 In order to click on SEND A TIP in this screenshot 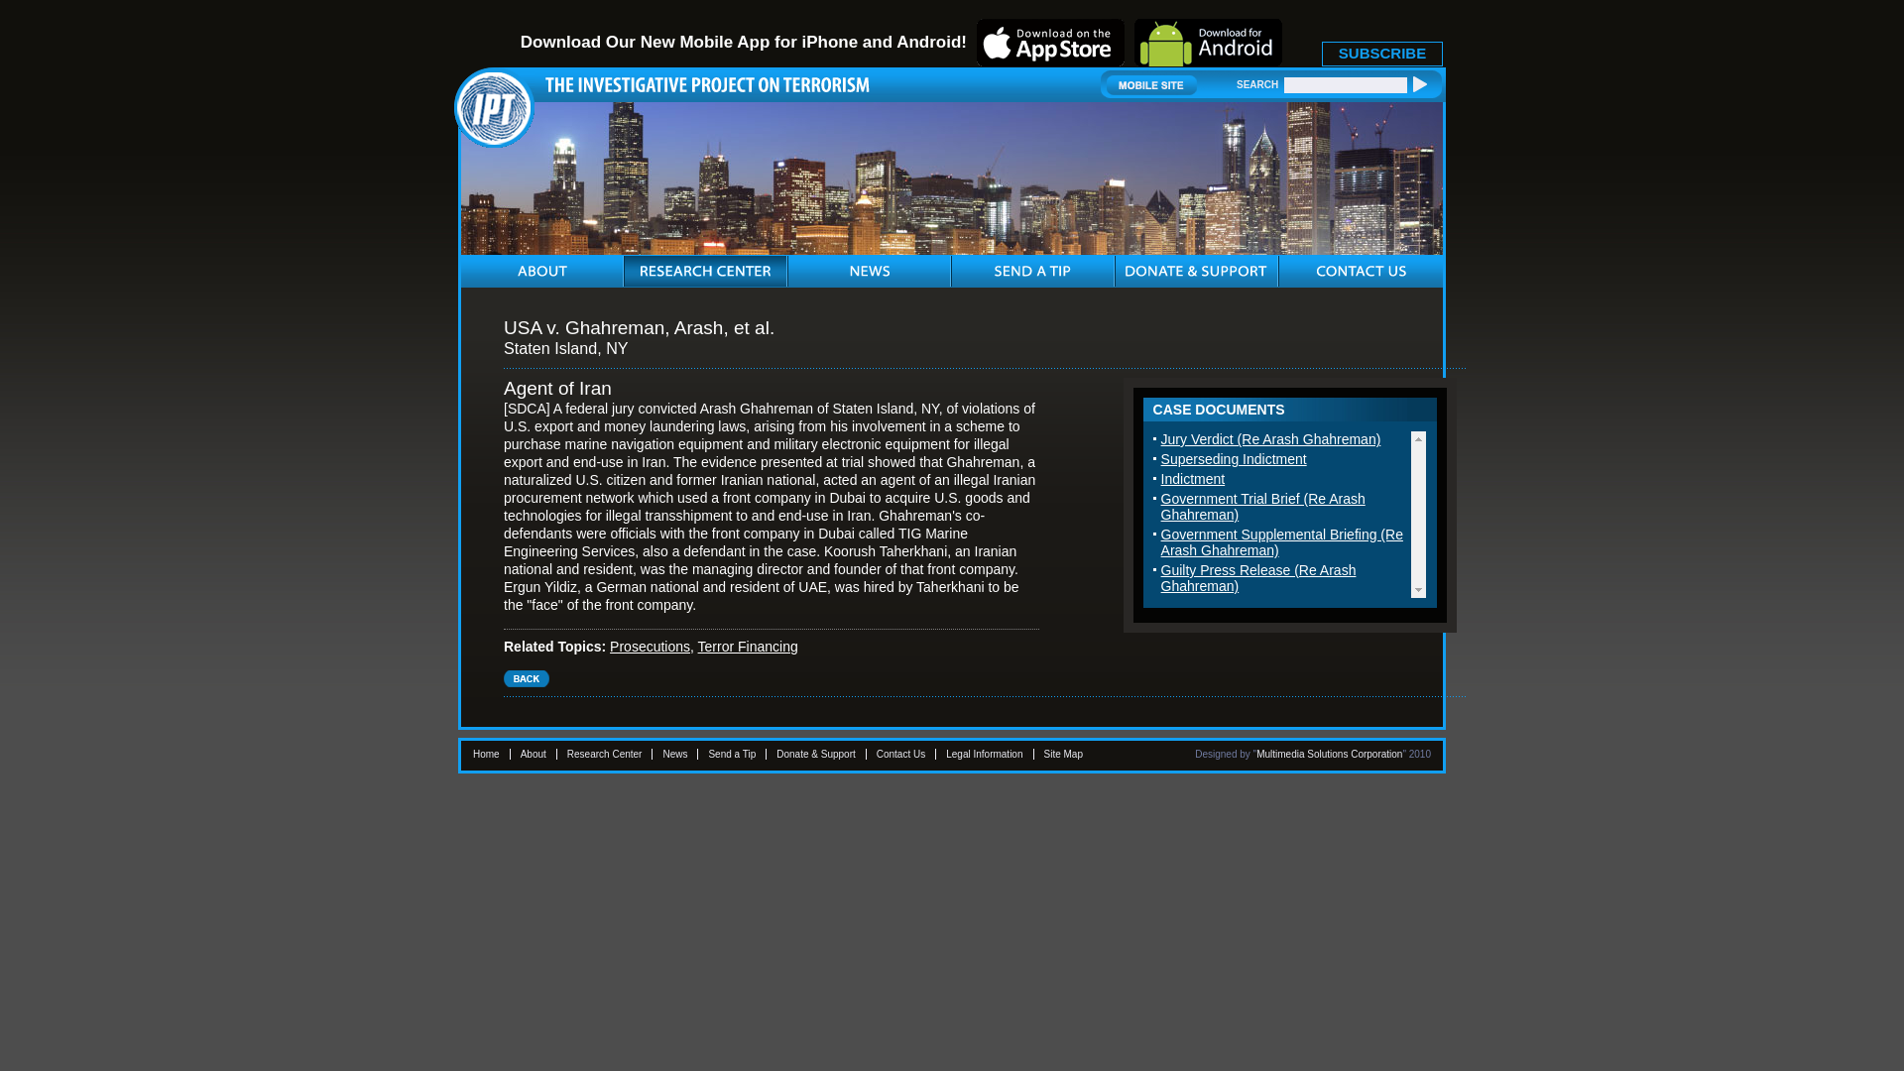, I will do `click(1031, 272)`.